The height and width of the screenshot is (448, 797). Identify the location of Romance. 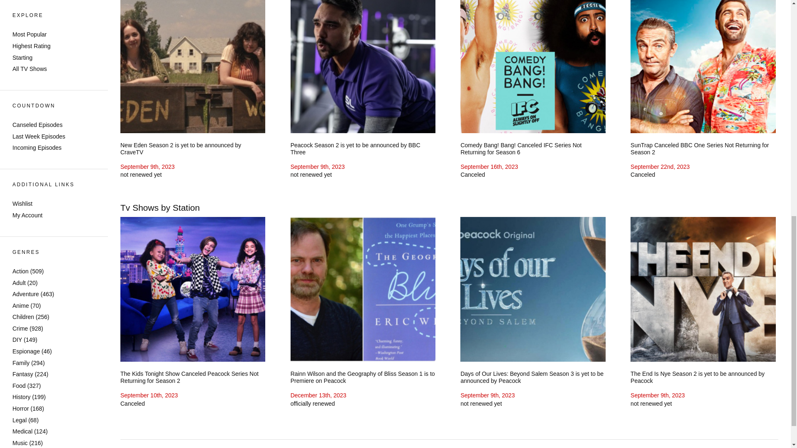
(25, 63).